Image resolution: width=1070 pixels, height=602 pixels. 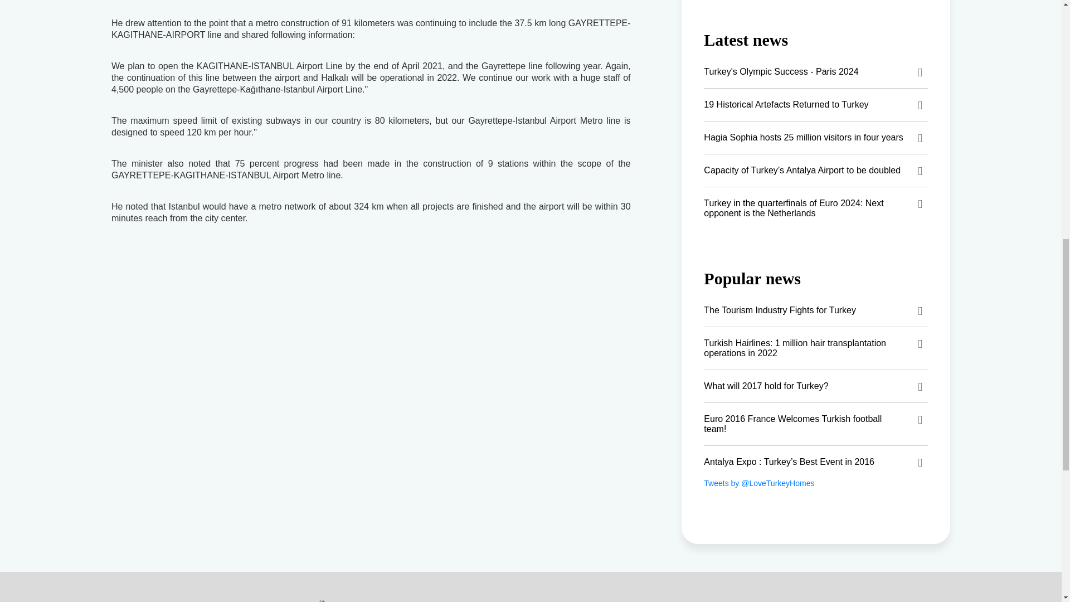 I want to click on turkey-s-olympic-success-paris-2024, so click(x=816, y=71).